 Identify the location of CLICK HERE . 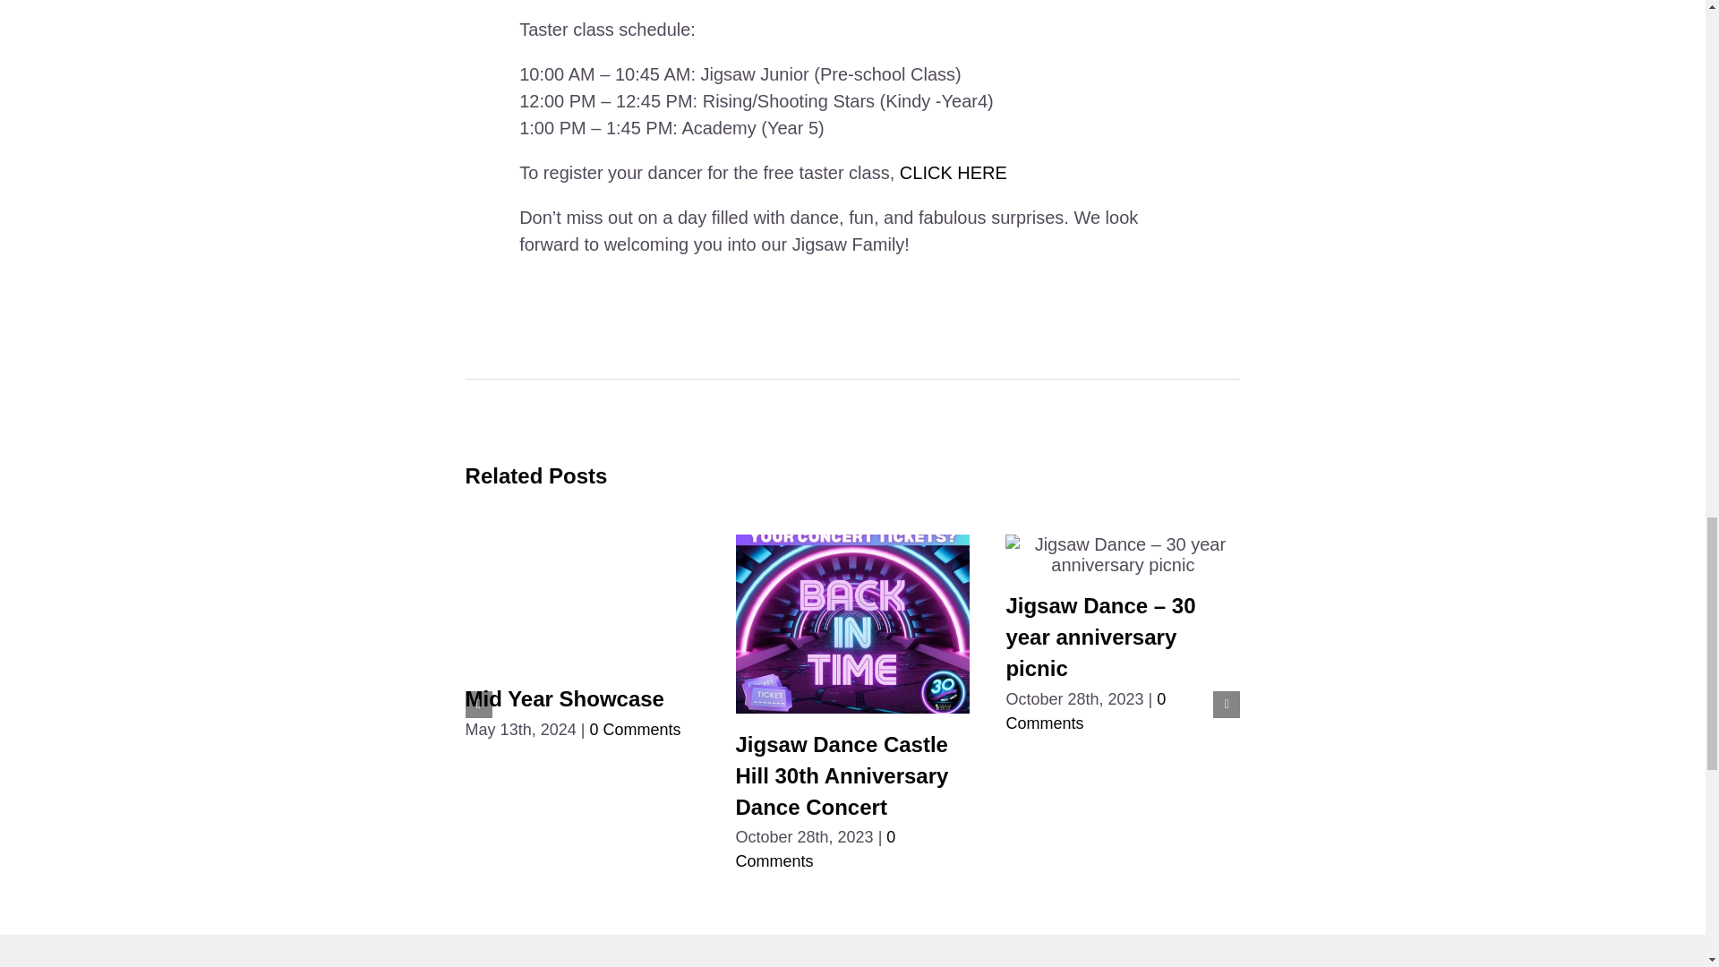
(955, 173).